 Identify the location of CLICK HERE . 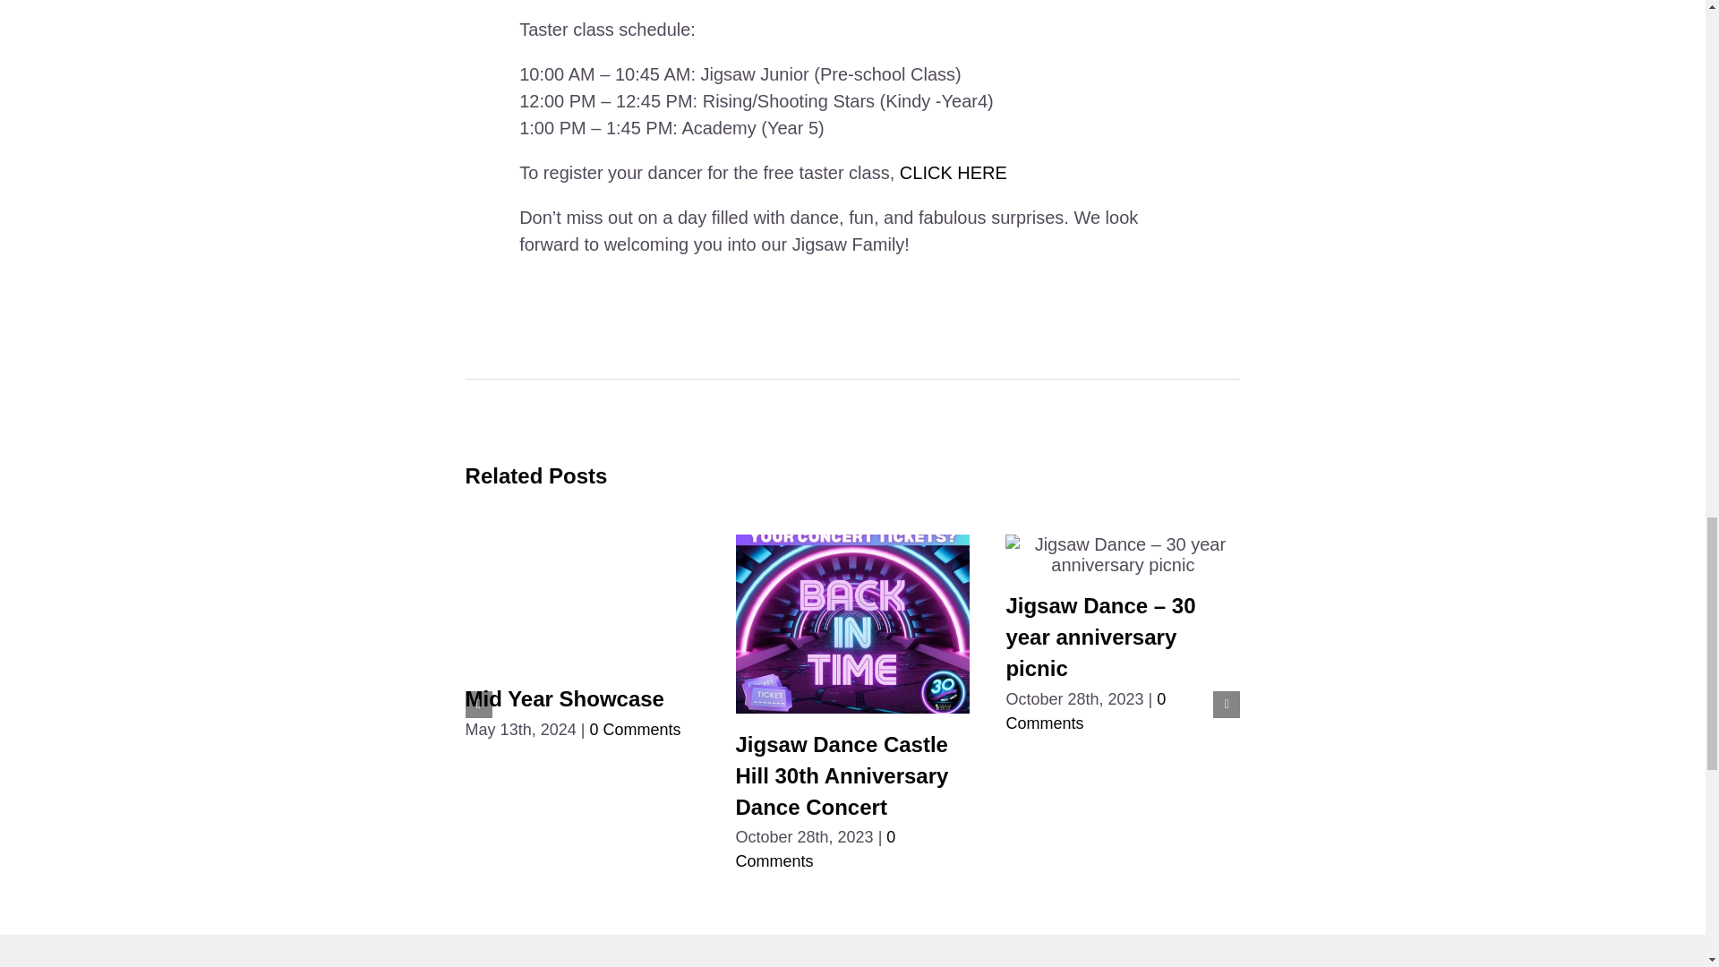
(955, 173).